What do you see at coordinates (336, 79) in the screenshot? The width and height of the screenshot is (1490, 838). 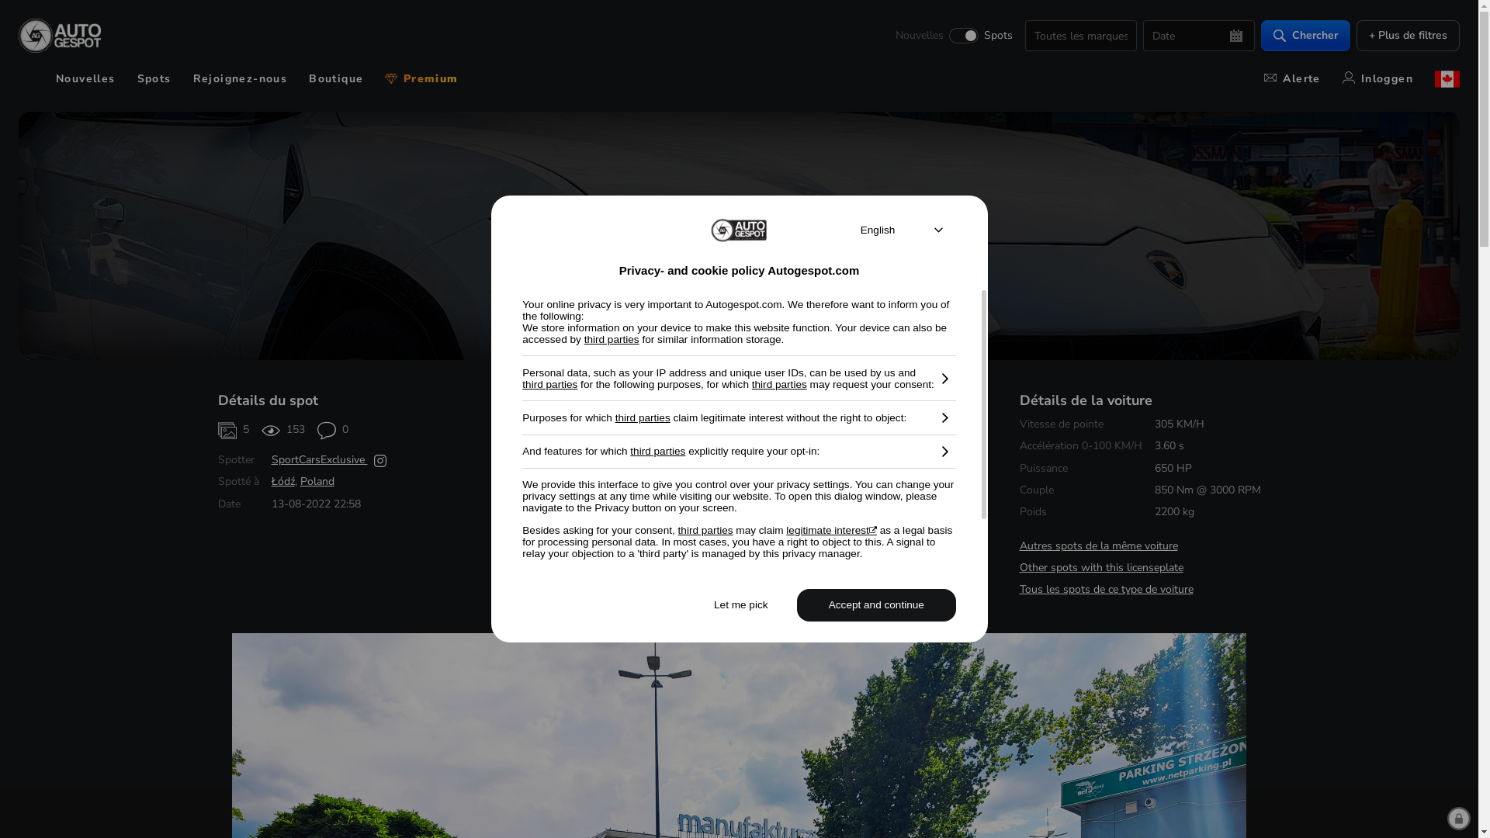 I see `Boutique` at bounding box center [336, 79].